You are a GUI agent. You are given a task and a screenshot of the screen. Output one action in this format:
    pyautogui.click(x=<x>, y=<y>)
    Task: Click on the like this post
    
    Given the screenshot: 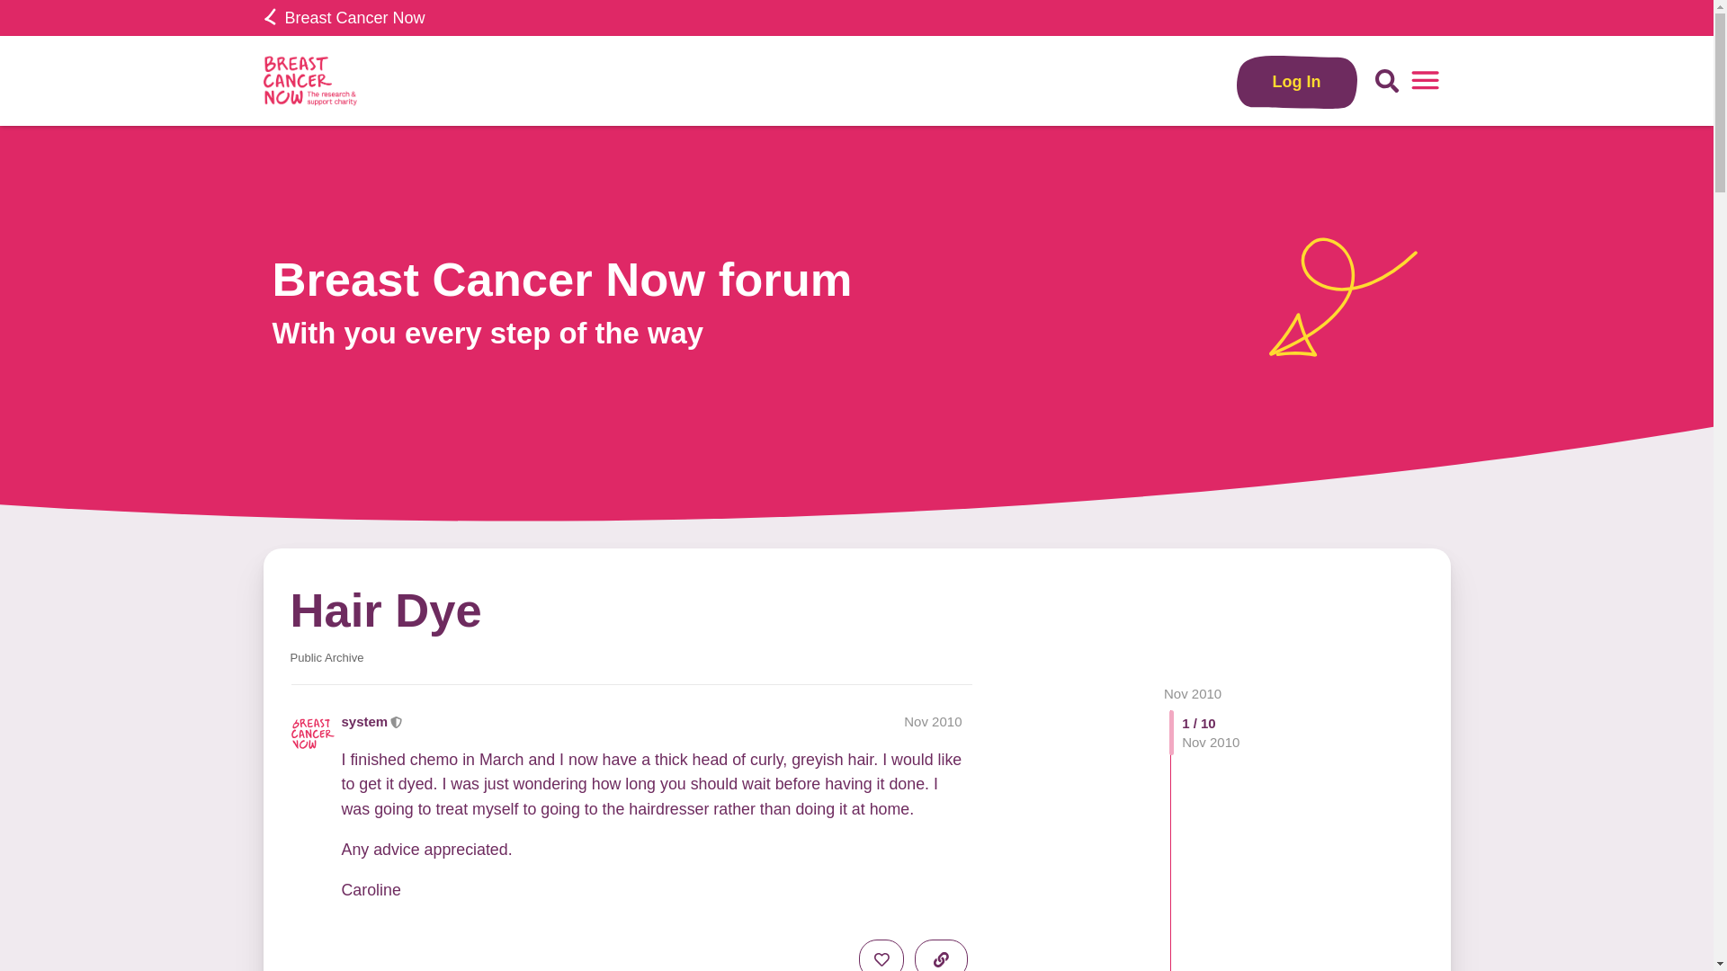 What is the action you would take?
    pyautogui.click(x=881, y=955)
    